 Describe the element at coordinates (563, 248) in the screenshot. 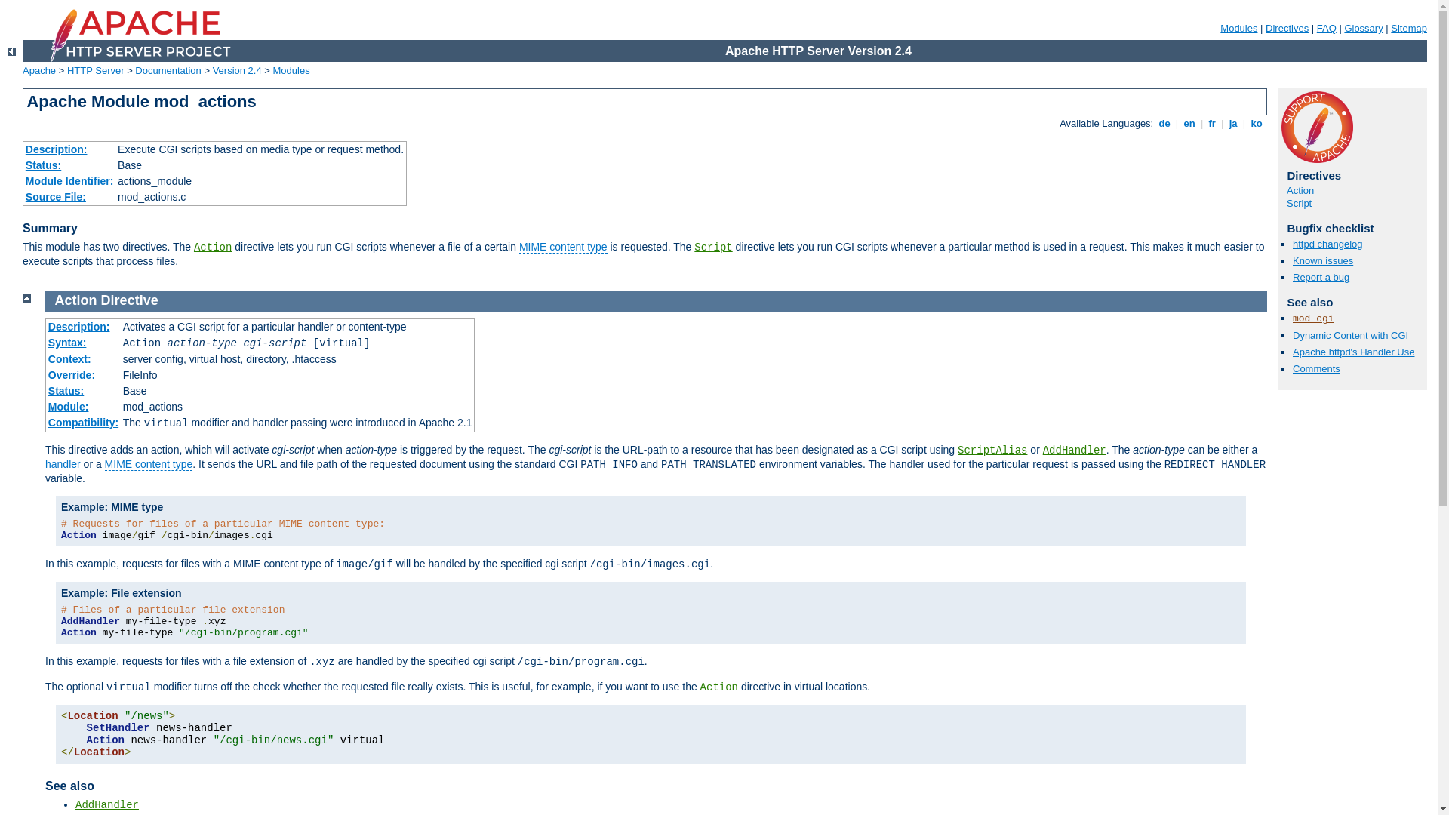

I see `MIME content type` at that location.